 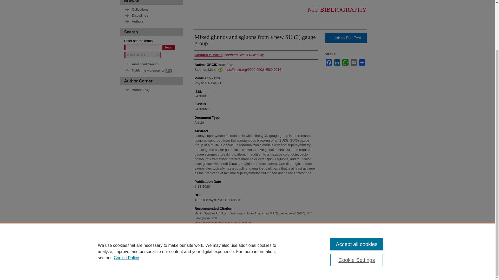 What do you see at coordinates (345, 62) in the screenshot?
I see `WhatsApp` at bounding box center [345, 62].